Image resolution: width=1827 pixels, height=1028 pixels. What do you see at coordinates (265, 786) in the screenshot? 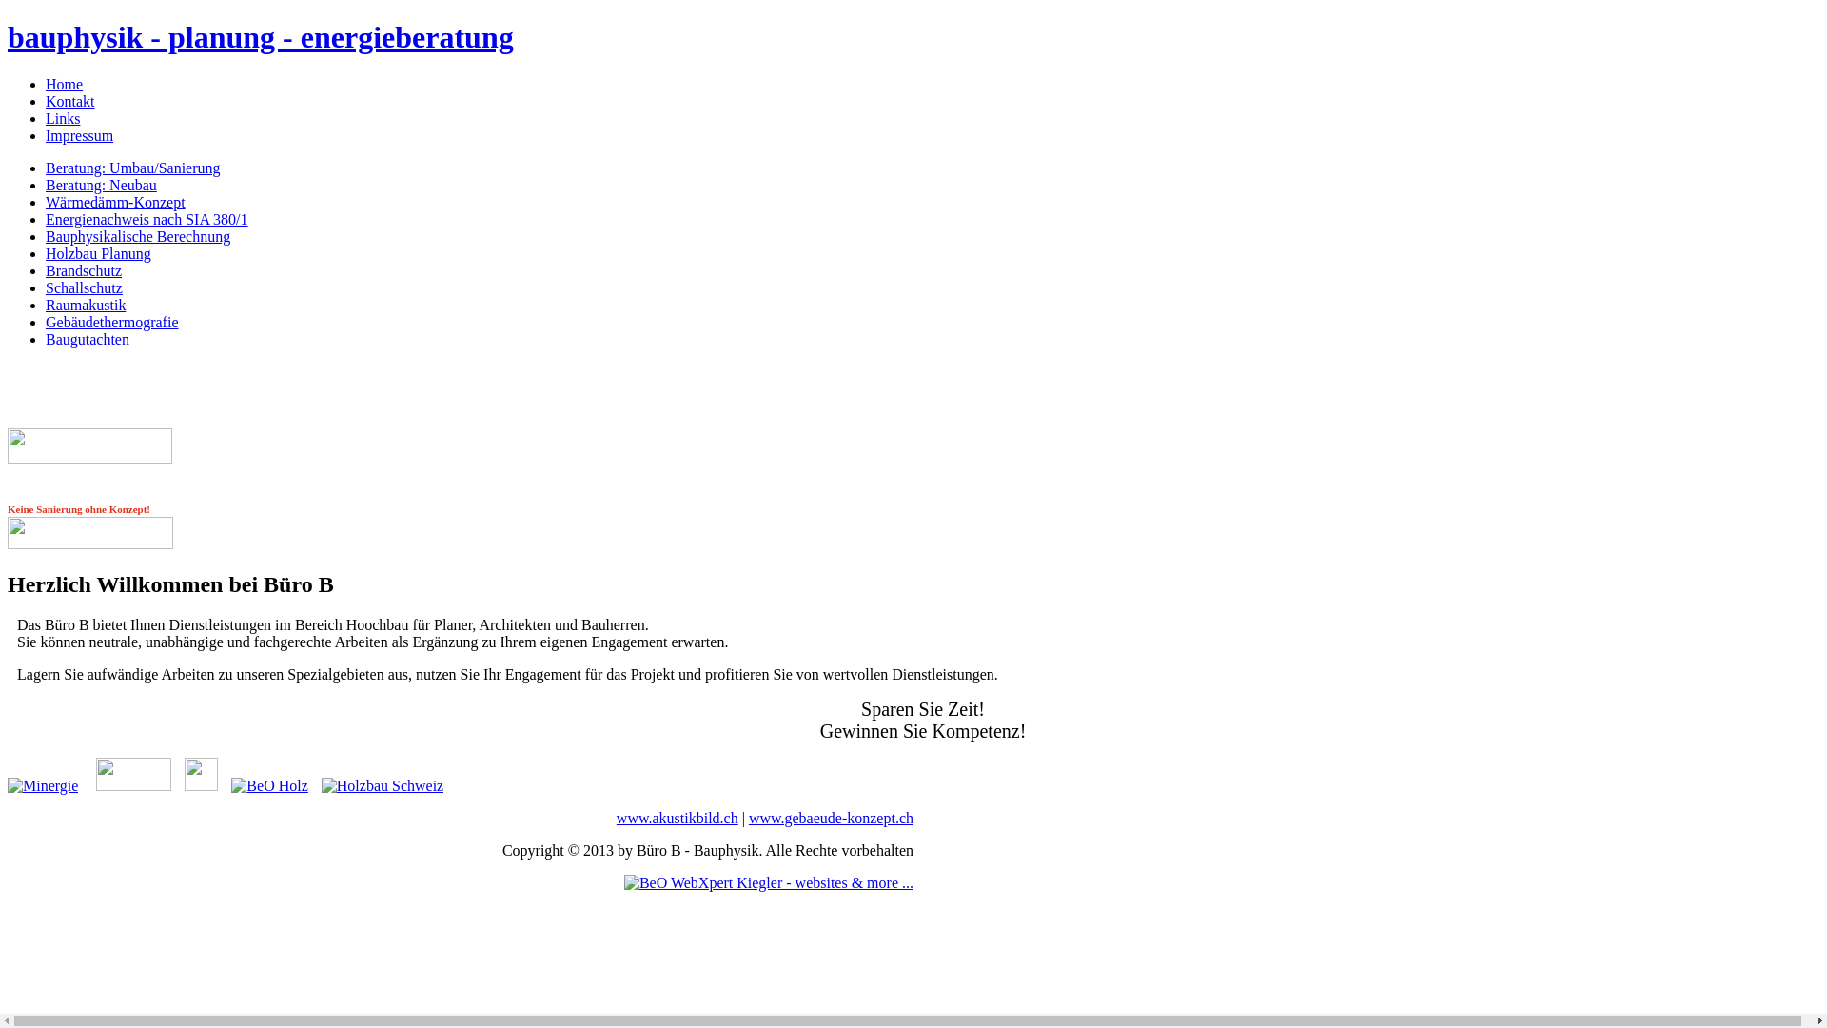
I see `BeO Holz` at bounding box center [265, 786].